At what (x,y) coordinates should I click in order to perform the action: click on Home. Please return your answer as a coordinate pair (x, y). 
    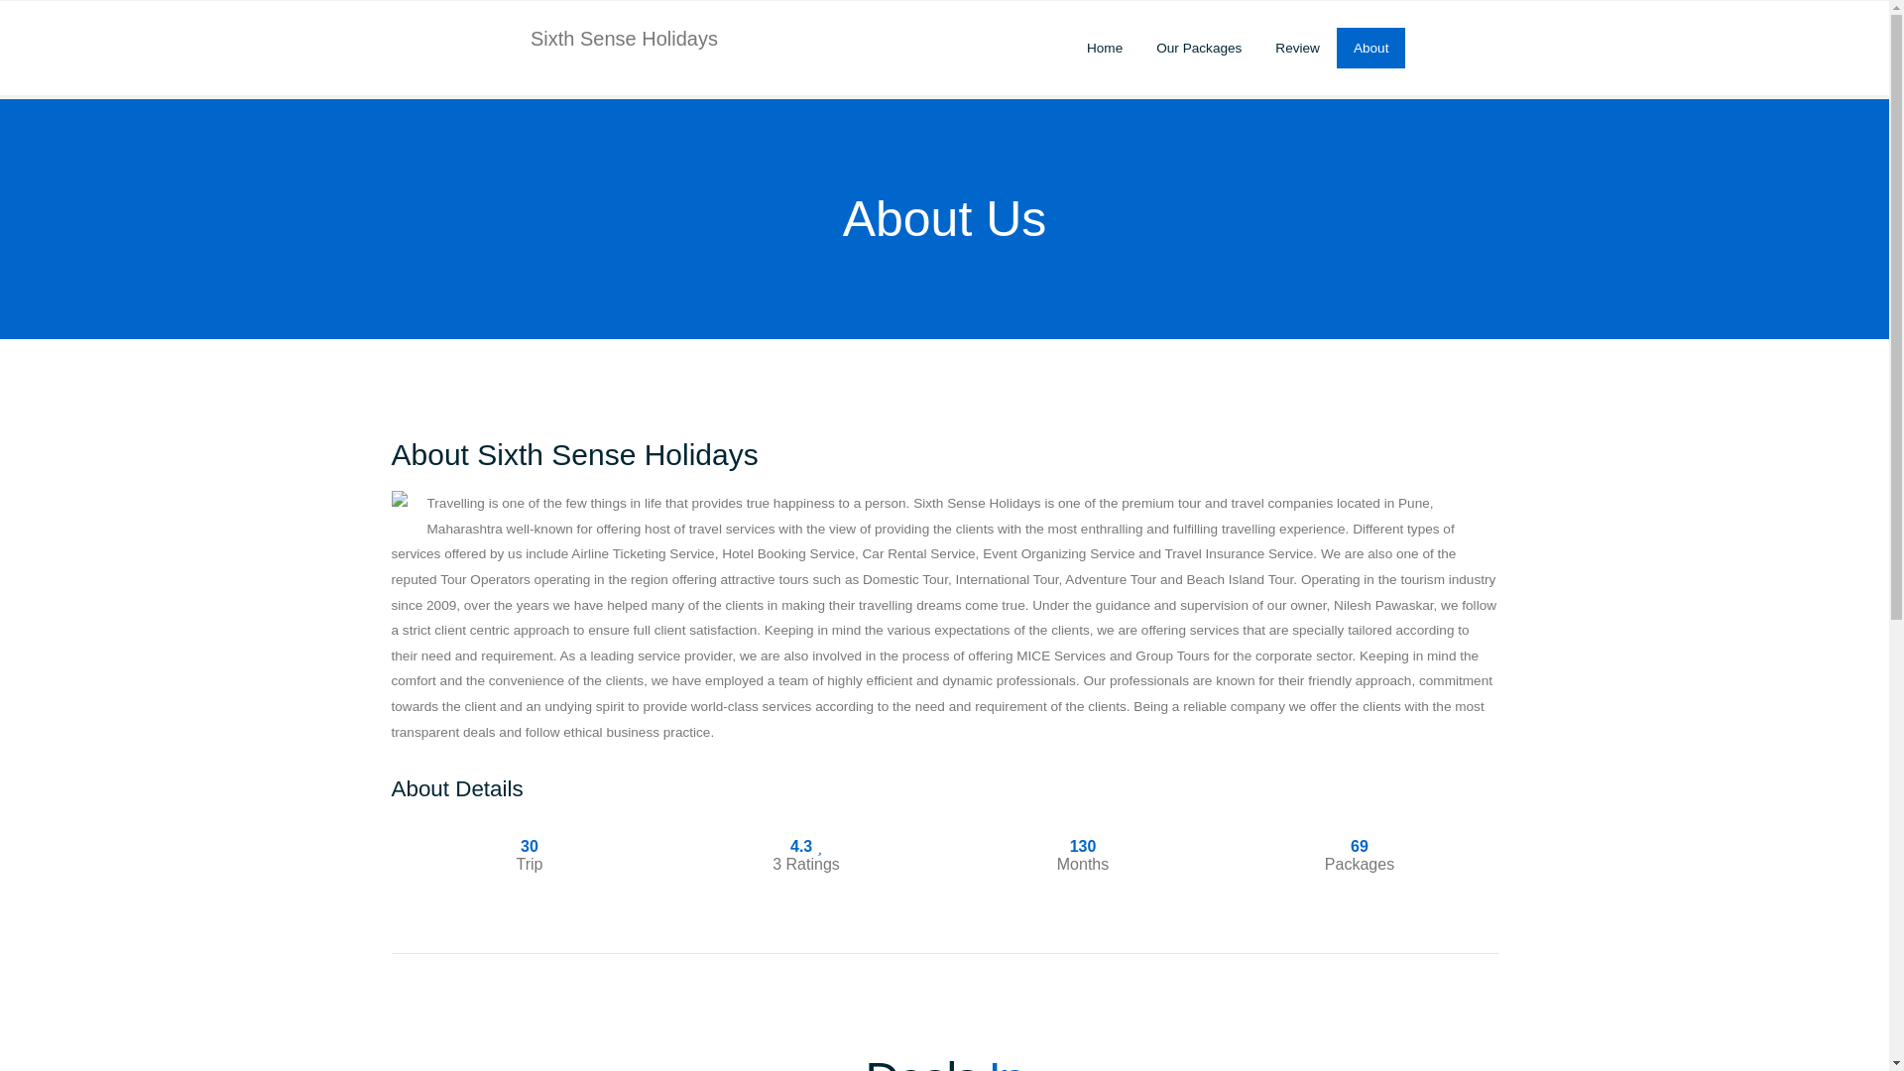
    Looking at the image, I should click on (1105, 48).